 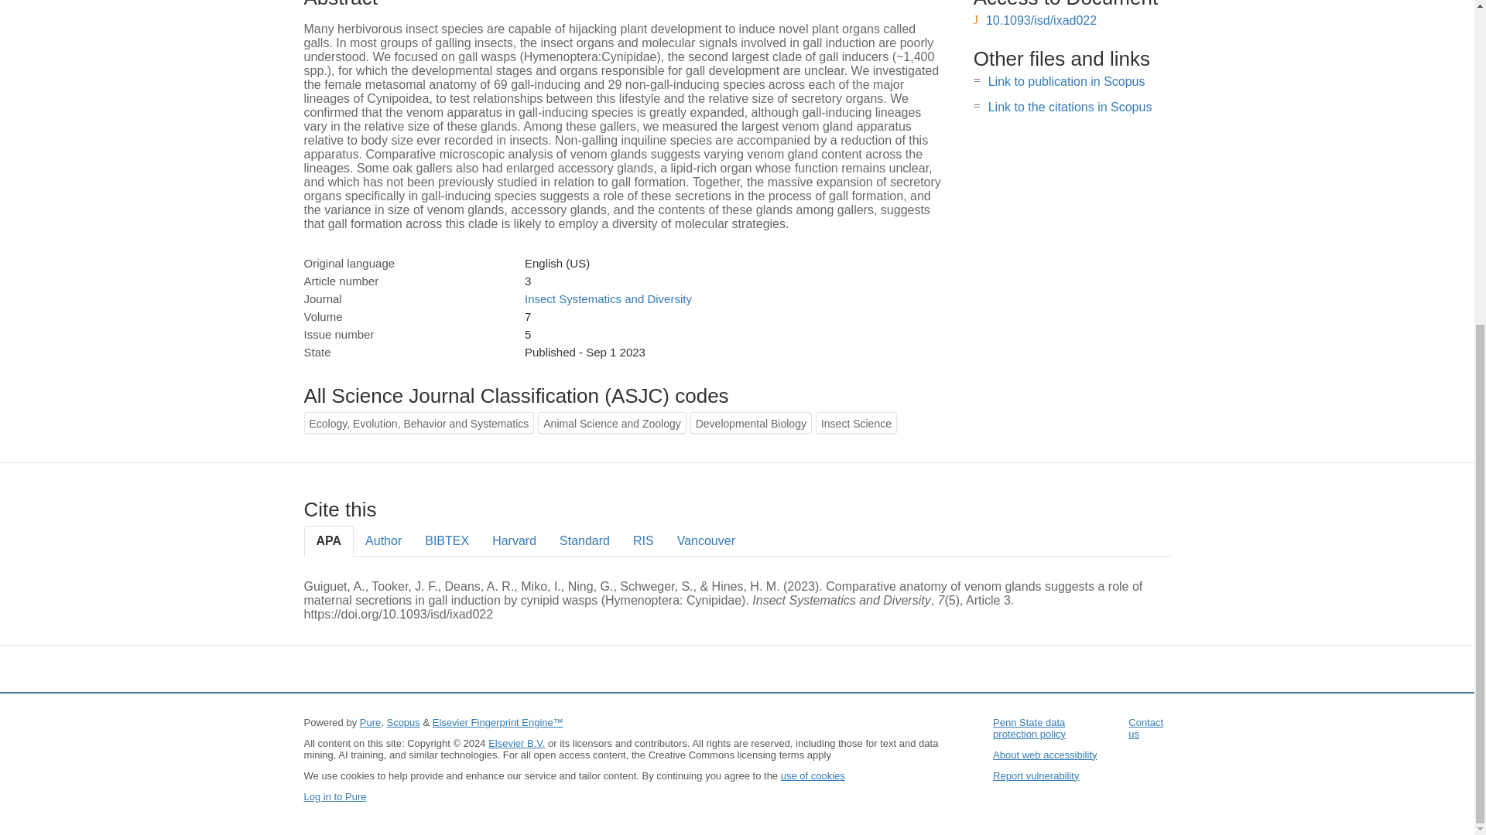 What do you see at coordinates (1029, 728) in the screenshot?
I see `Penn State data protection policy` at bounding box center [1029, 728].